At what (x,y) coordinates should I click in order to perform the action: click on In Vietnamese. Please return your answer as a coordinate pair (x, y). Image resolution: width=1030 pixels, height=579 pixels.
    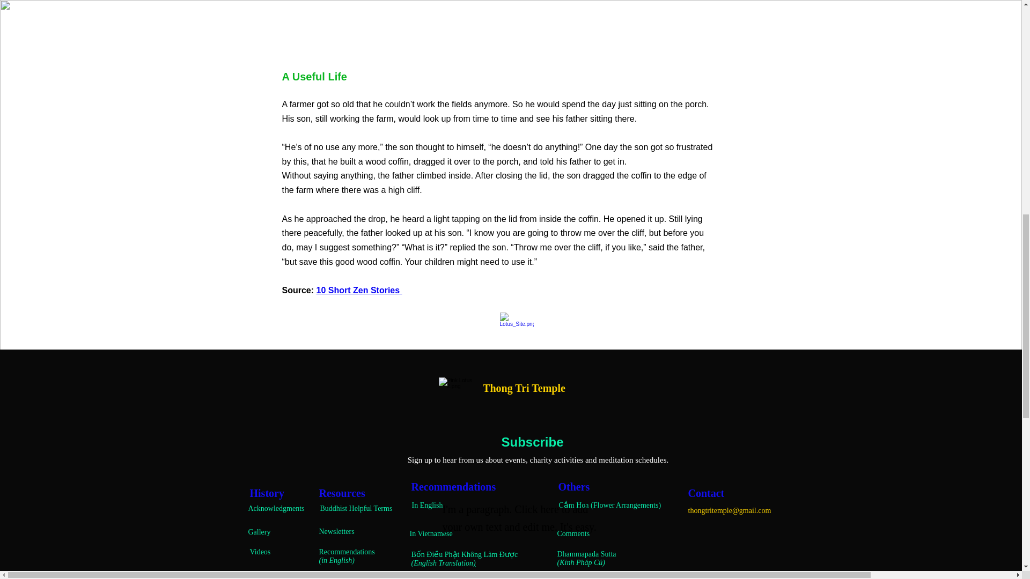
    Looking at the image, I should click on (431, 534).